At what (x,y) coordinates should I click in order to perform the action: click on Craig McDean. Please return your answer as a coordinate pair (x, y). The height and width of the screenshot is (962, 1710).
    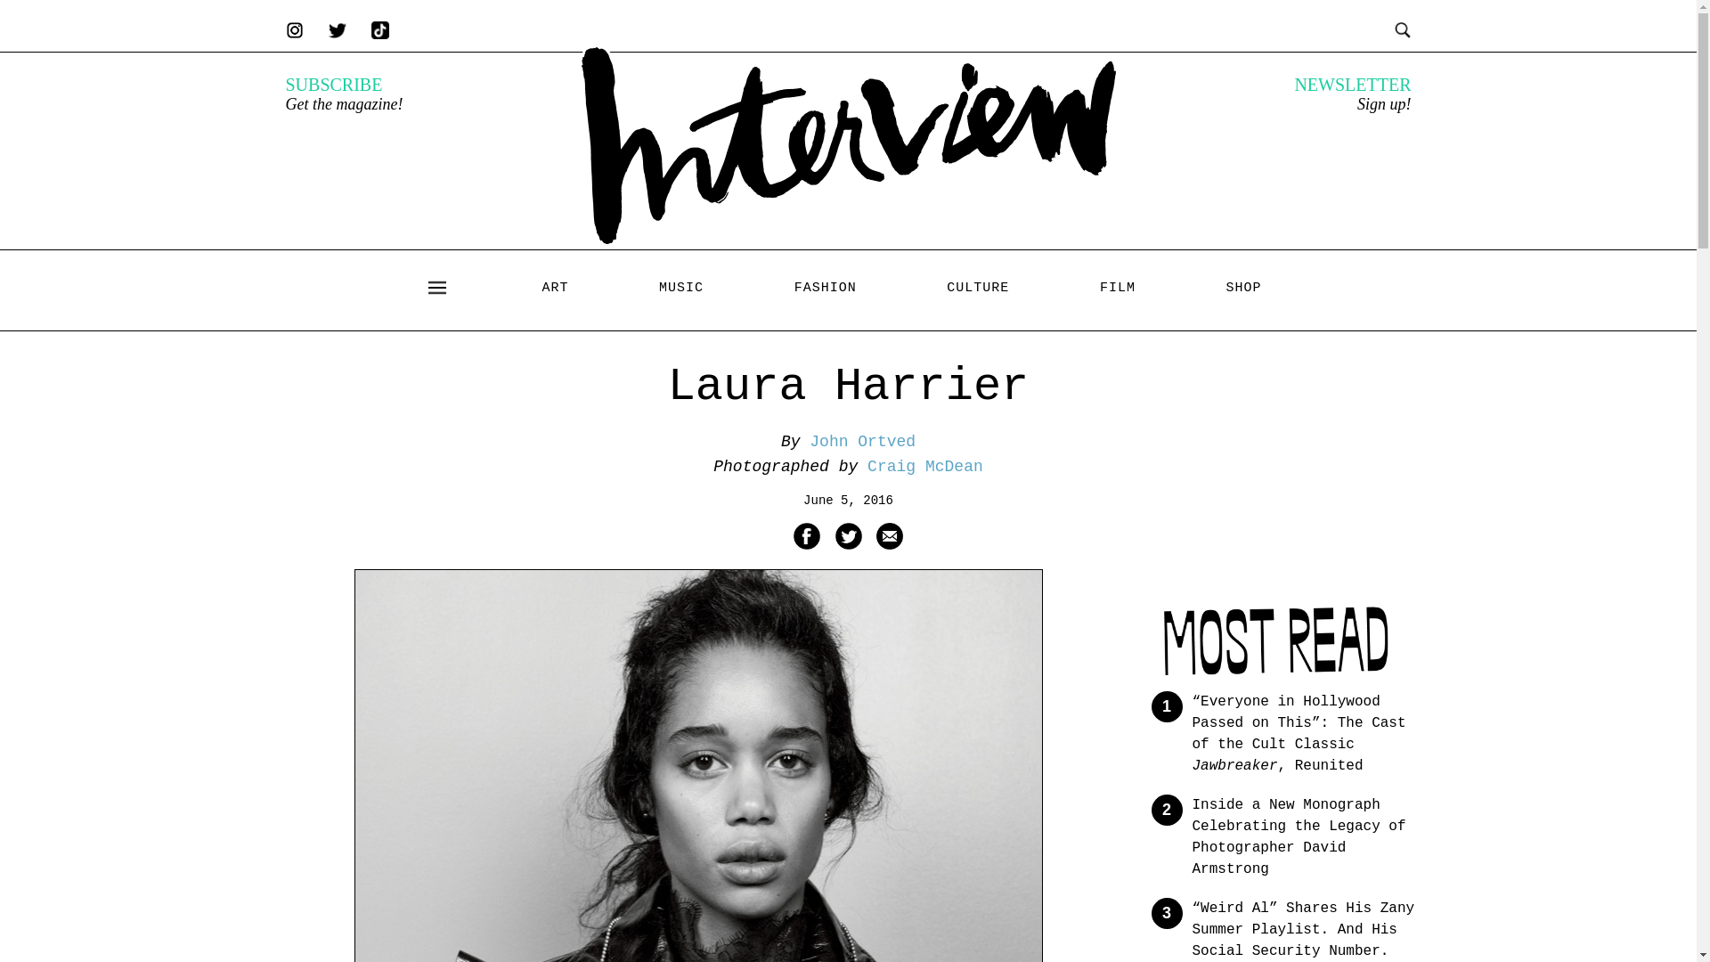
    Looking at the image, I should click on (924, 467).